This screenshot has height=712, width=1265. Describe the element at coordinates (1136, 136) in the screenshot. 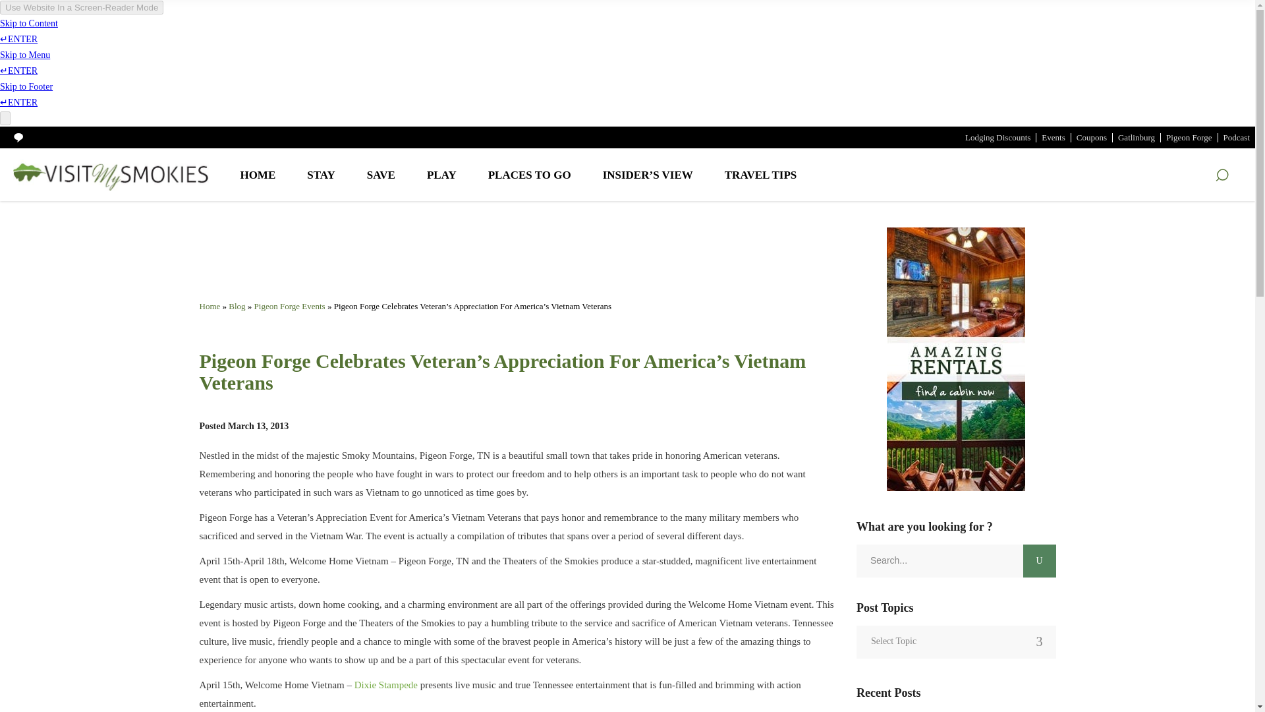

I see `Gatlinburg` at that location.